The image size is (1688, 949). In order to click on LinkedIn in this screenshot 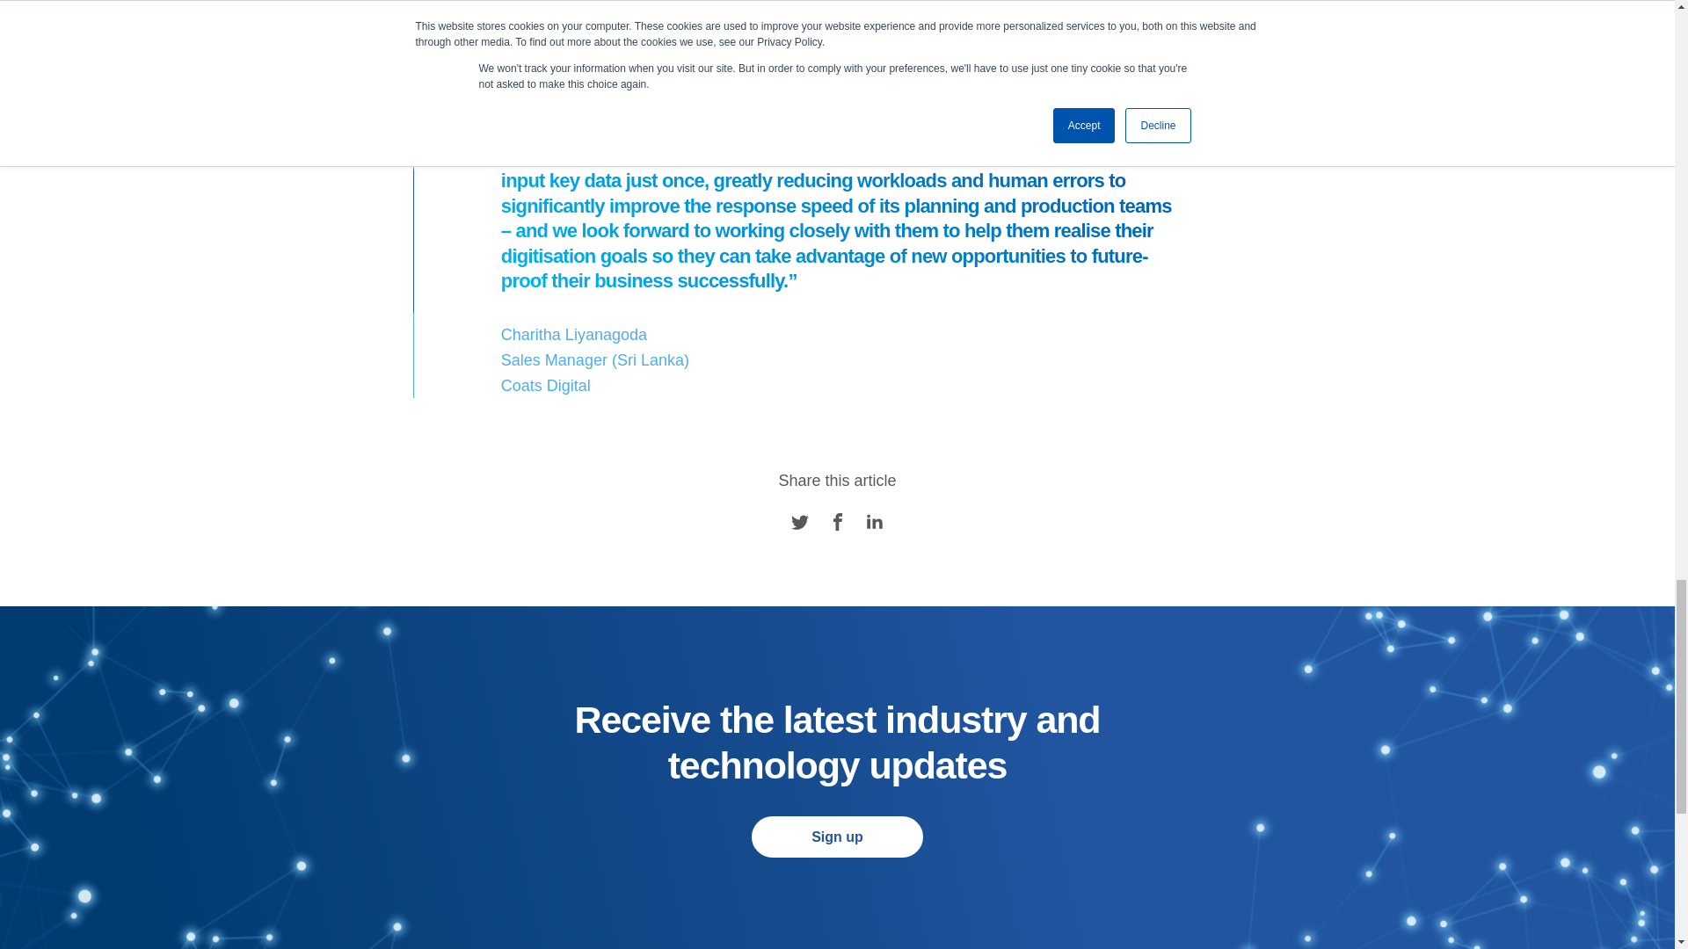, I will do `click(875, 522)`.